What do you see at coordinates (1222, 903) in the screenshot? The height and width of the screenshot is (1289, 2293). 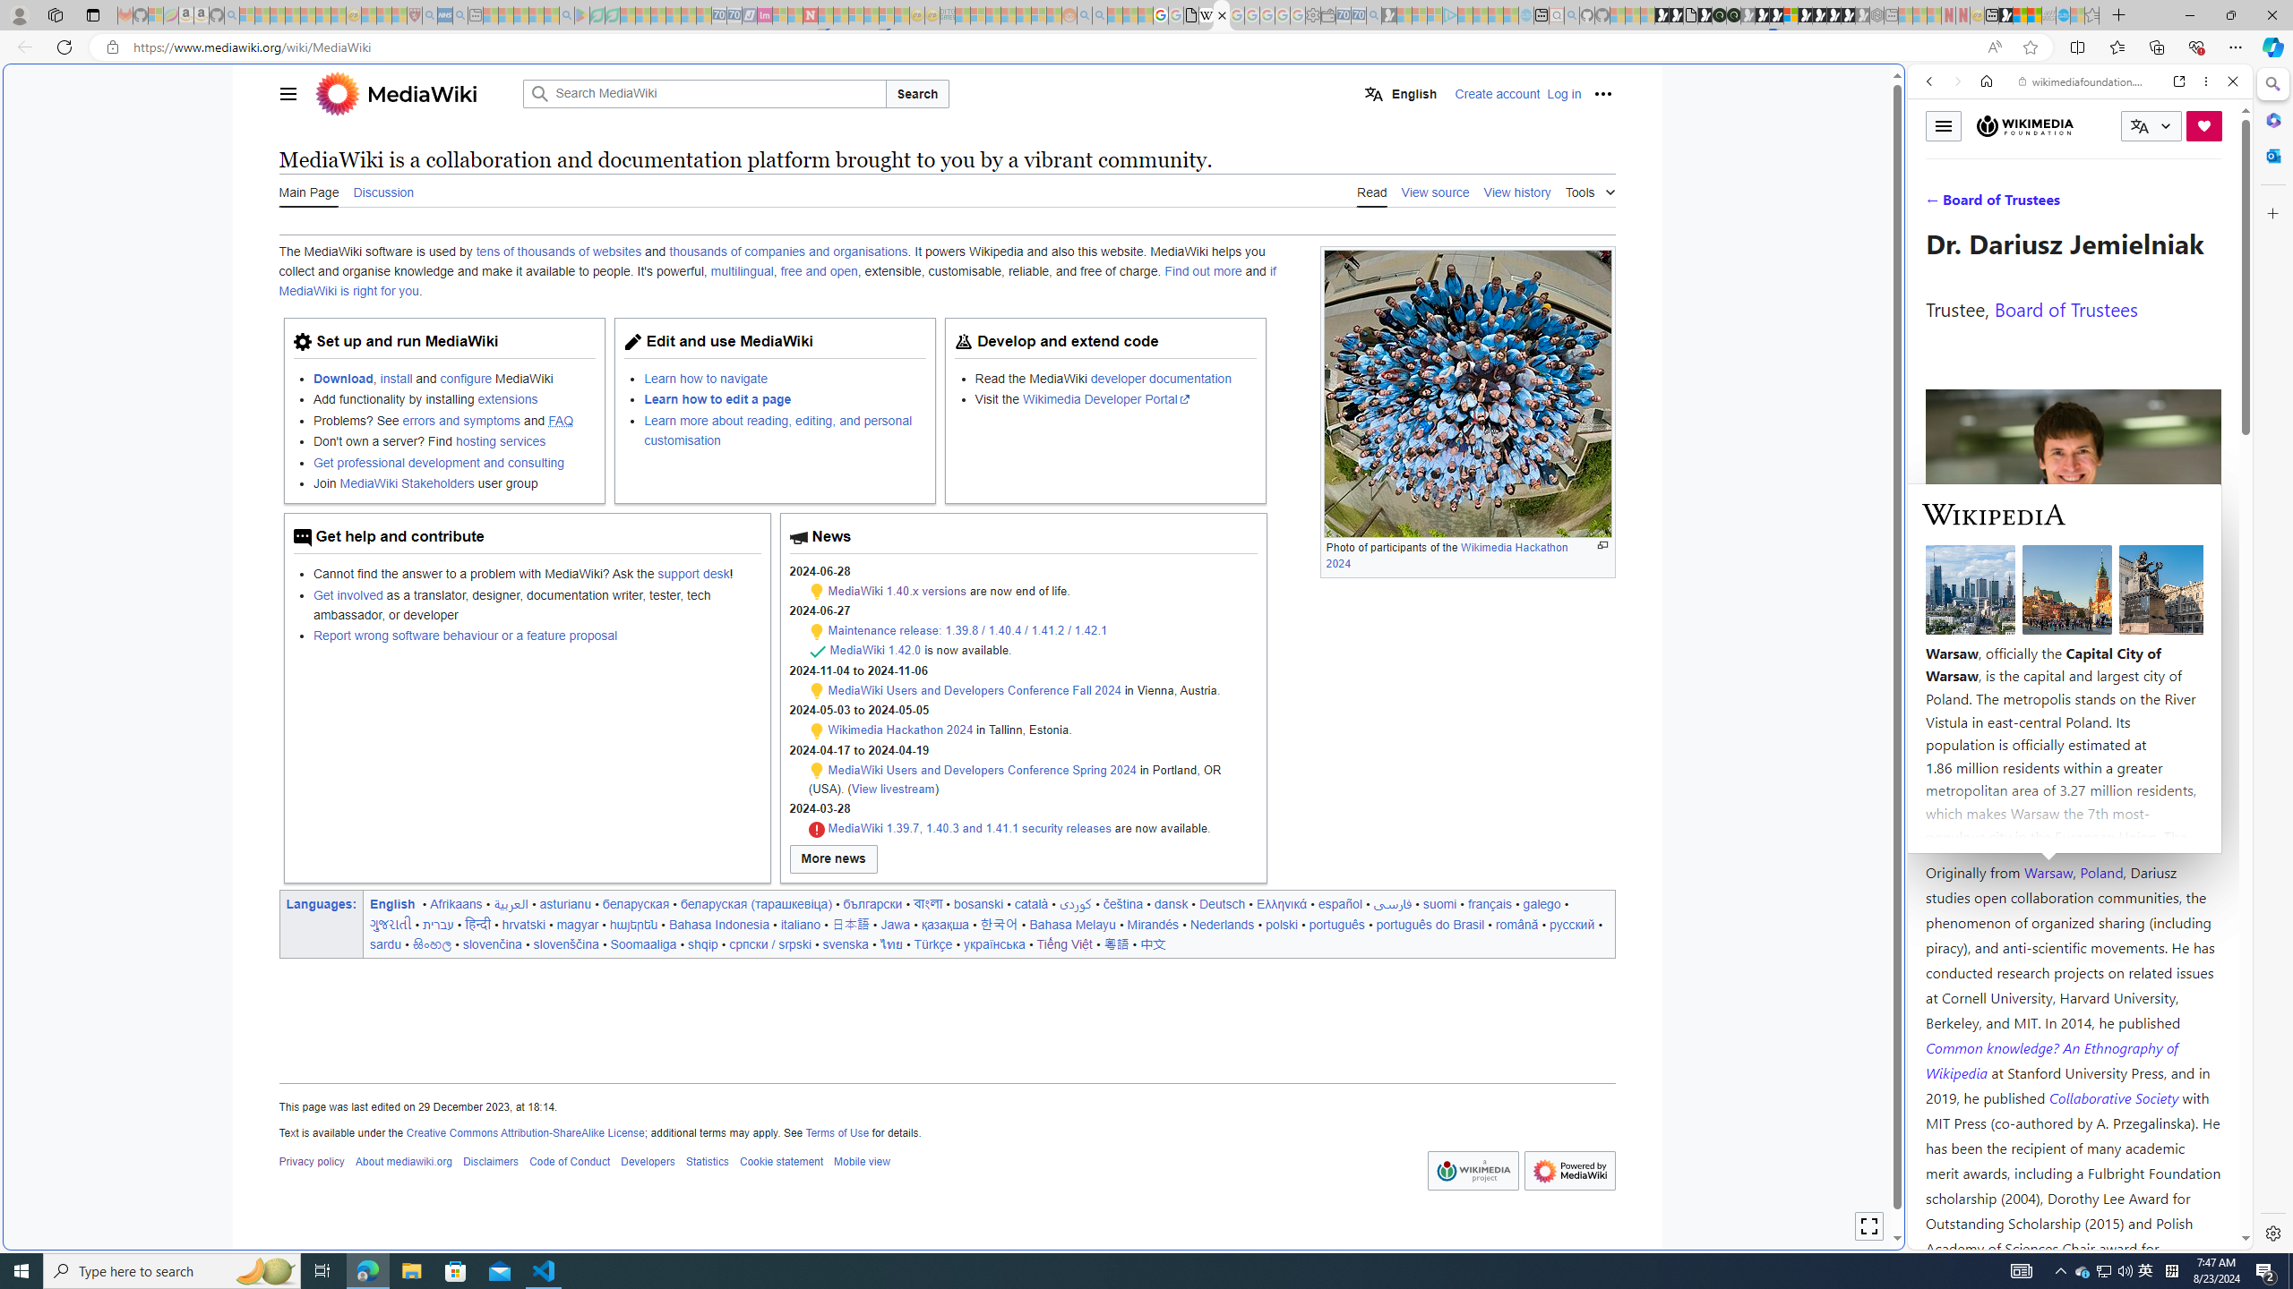 I see `Deutsch` at bounding box center [1222, 903].